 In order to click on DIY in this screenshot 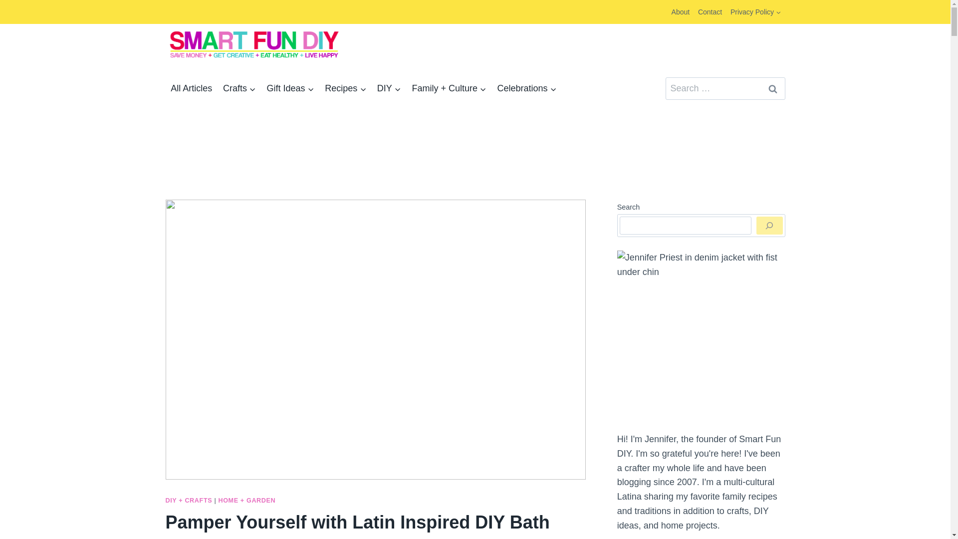, I will do `click(389, 89)`.